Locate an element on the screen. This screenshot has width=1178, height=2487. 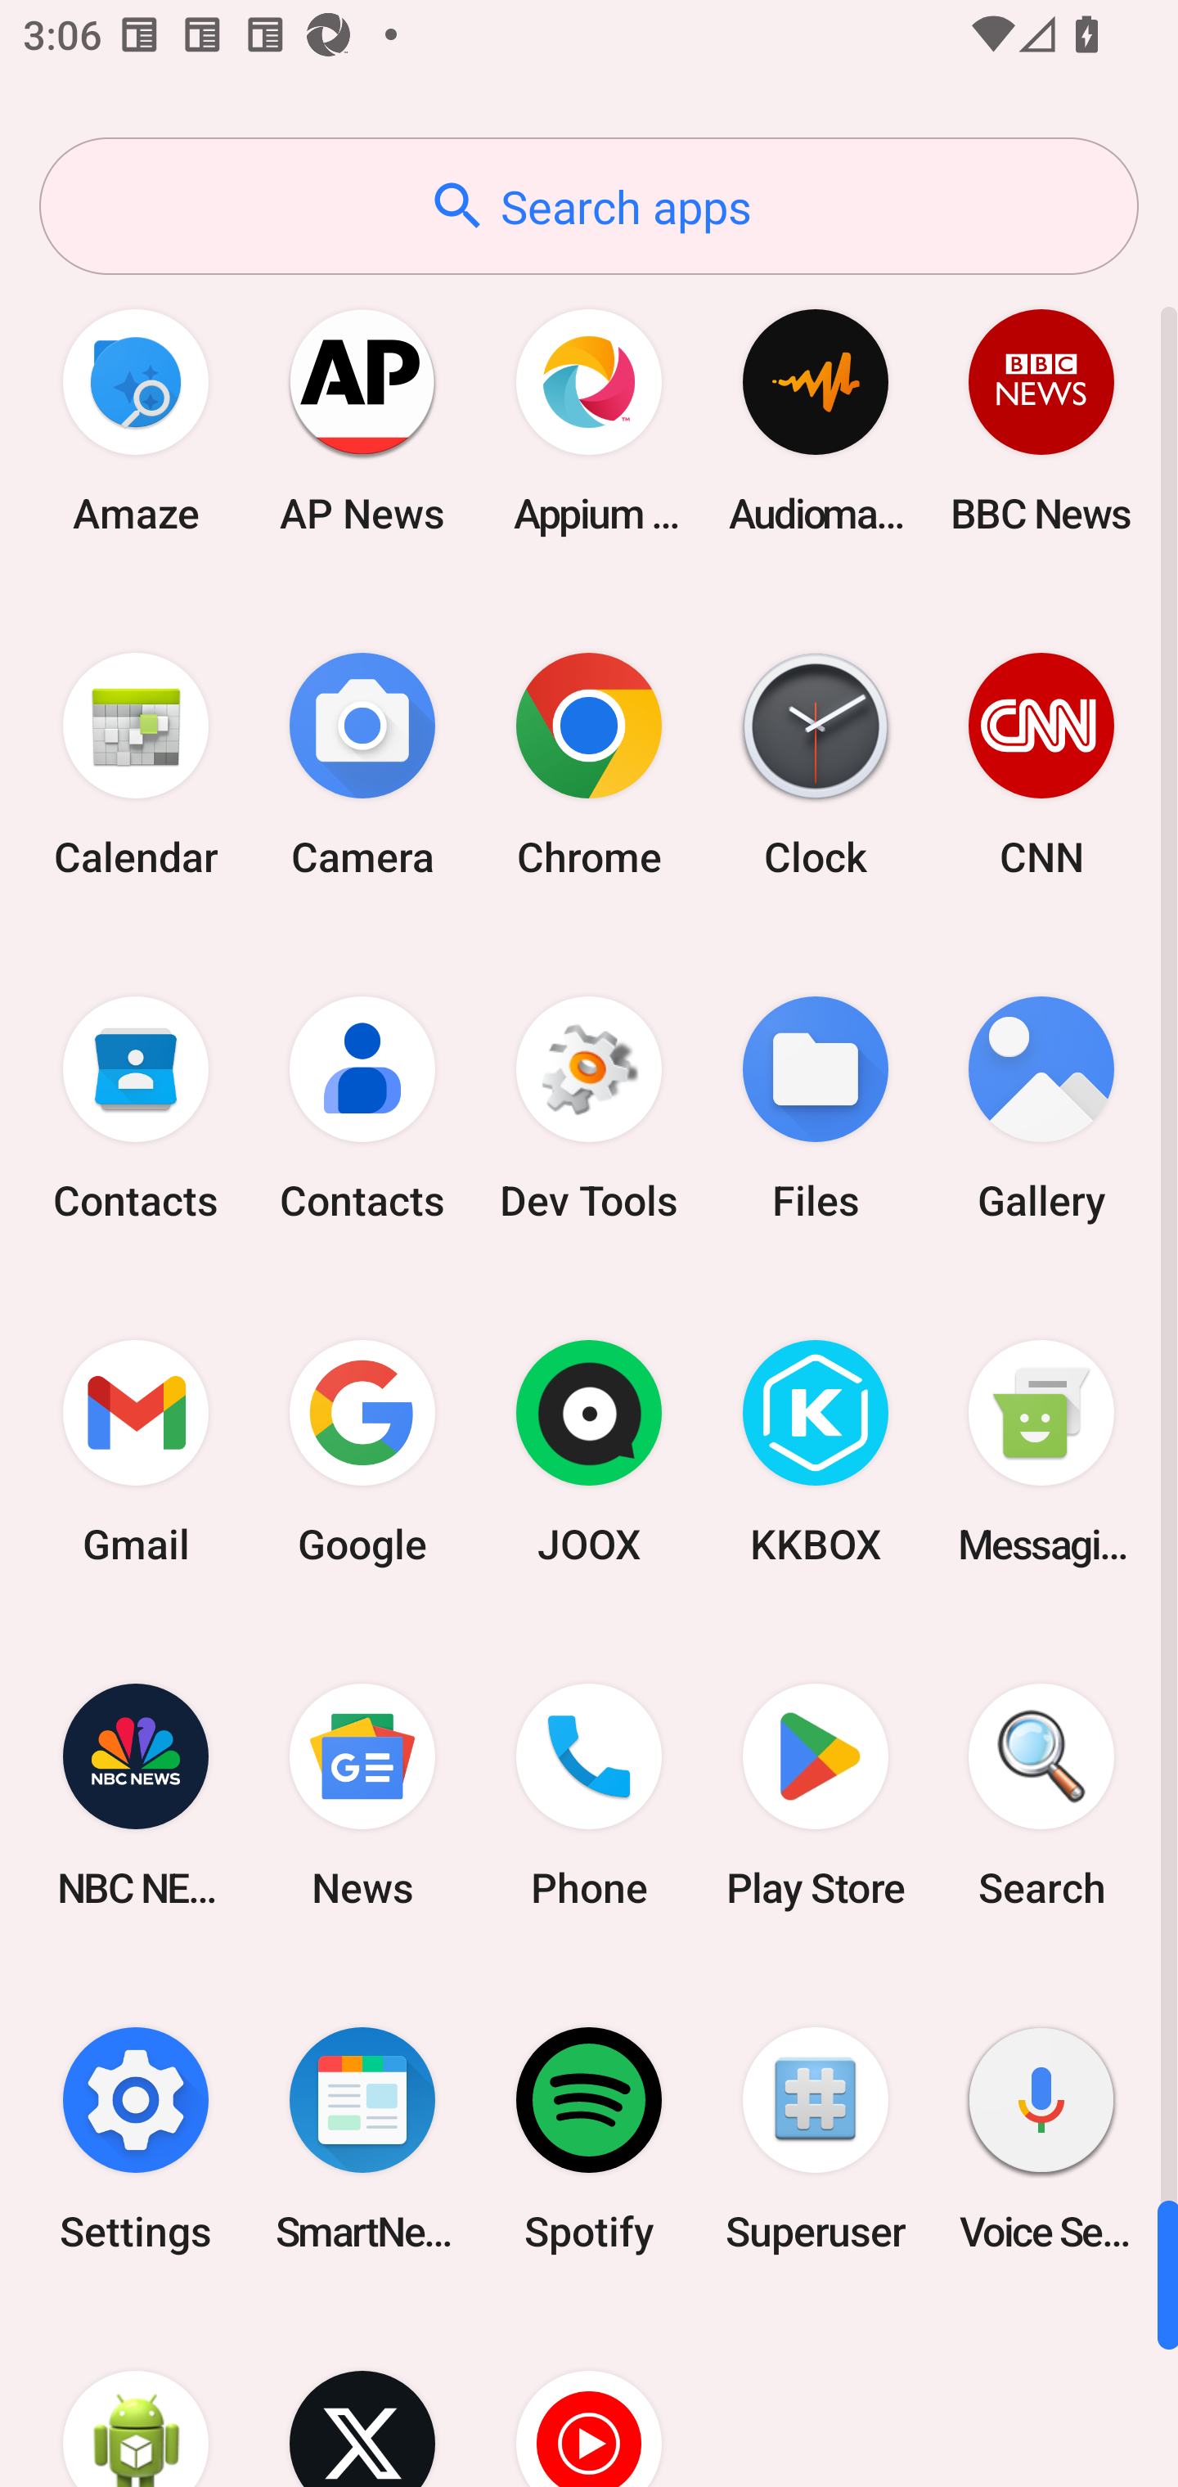
Settings is located at coordinates (136, 2138).